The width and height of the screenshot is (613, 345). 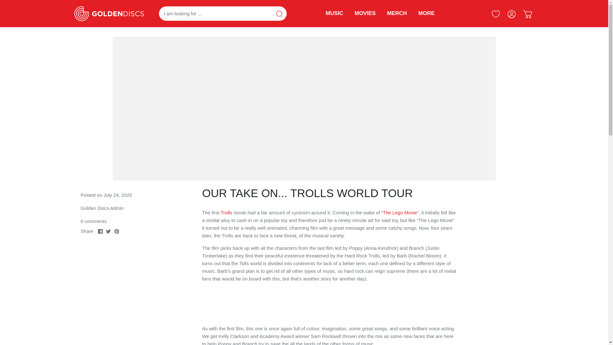 What do you see at coordinates (100, 231) in the screenshot?
I see `Facebook` at bounding box center [100, 231].